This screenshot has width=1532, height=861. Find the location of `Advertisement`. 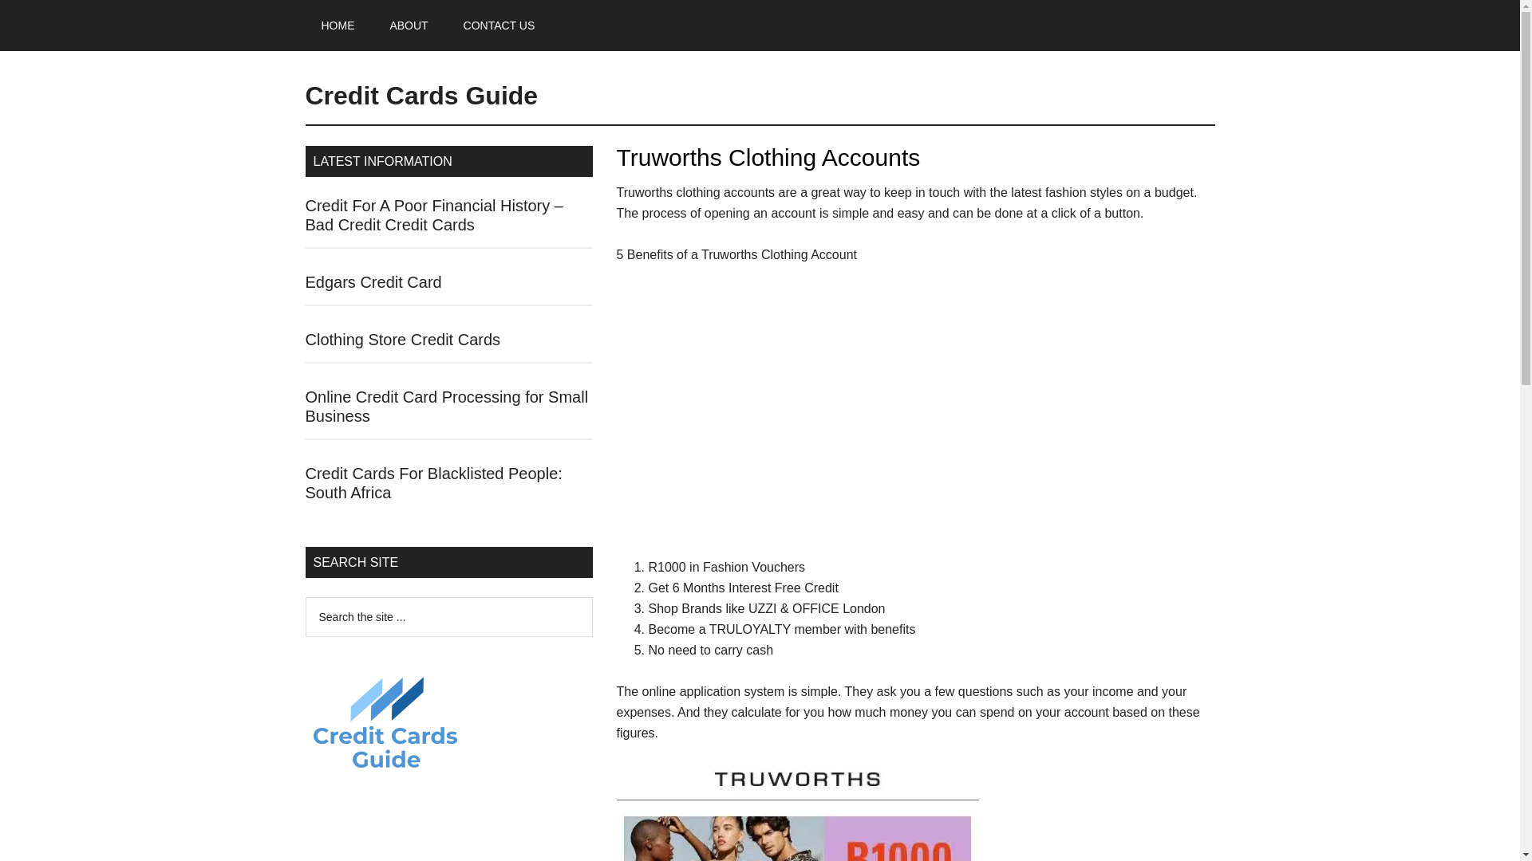

Advertisement is located at coordinates (914, 418).